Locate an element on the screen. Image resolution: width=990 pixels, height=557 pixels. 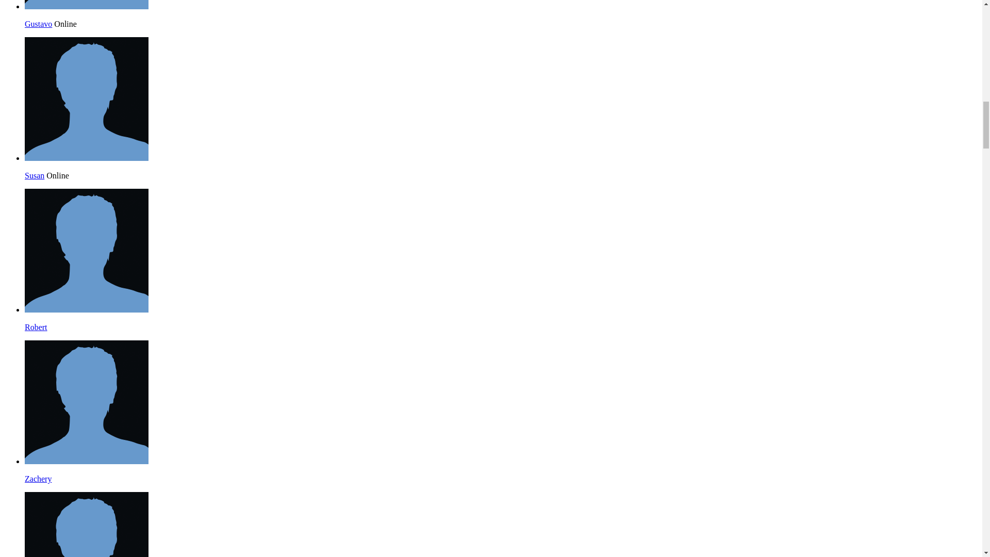
Gustavo is located at coordinates (38, 24).